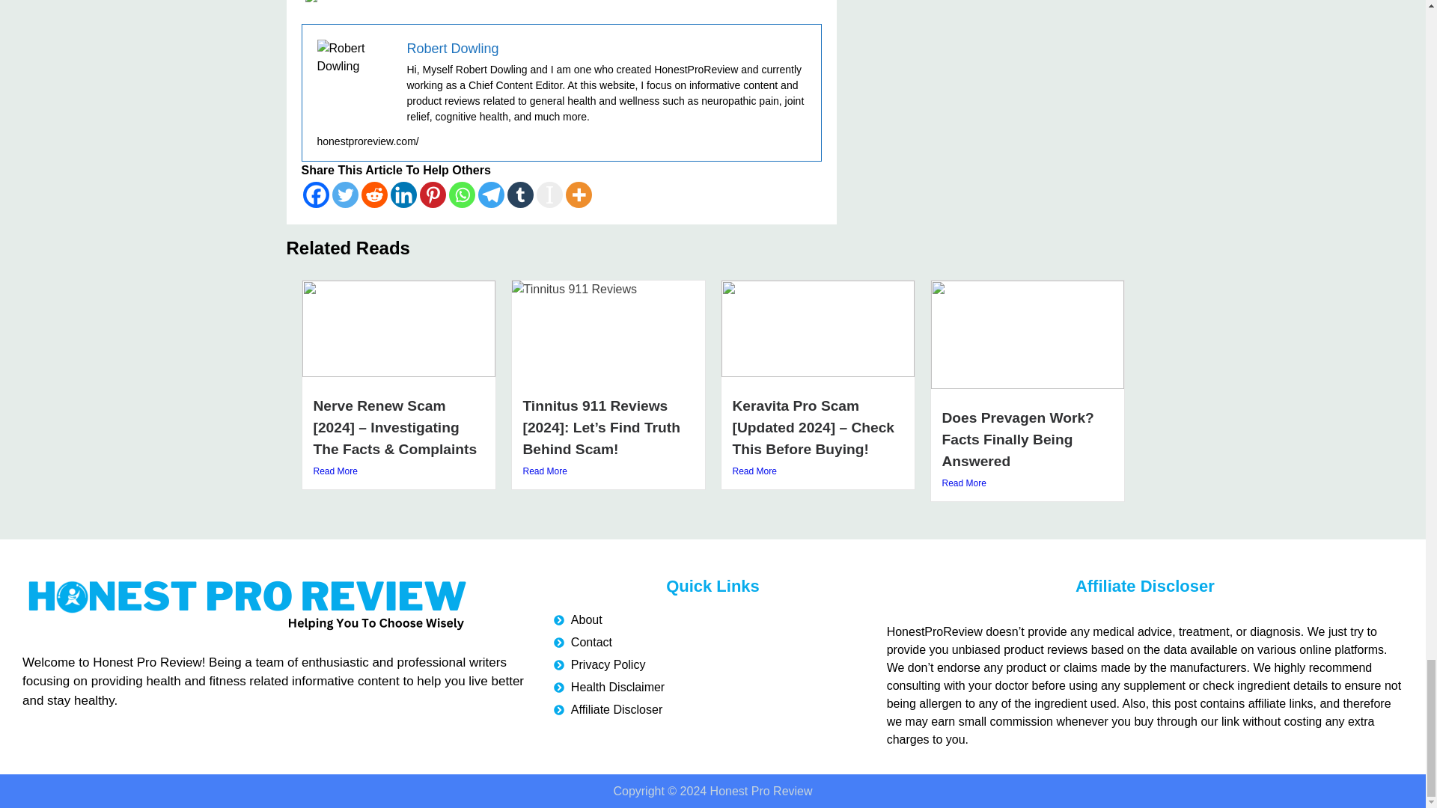 This screenshot has width=1437, height=808. What do you see at coordinates (344, 195) in the screenshot?
I see `Twitter` at bounding box center [344, 195].